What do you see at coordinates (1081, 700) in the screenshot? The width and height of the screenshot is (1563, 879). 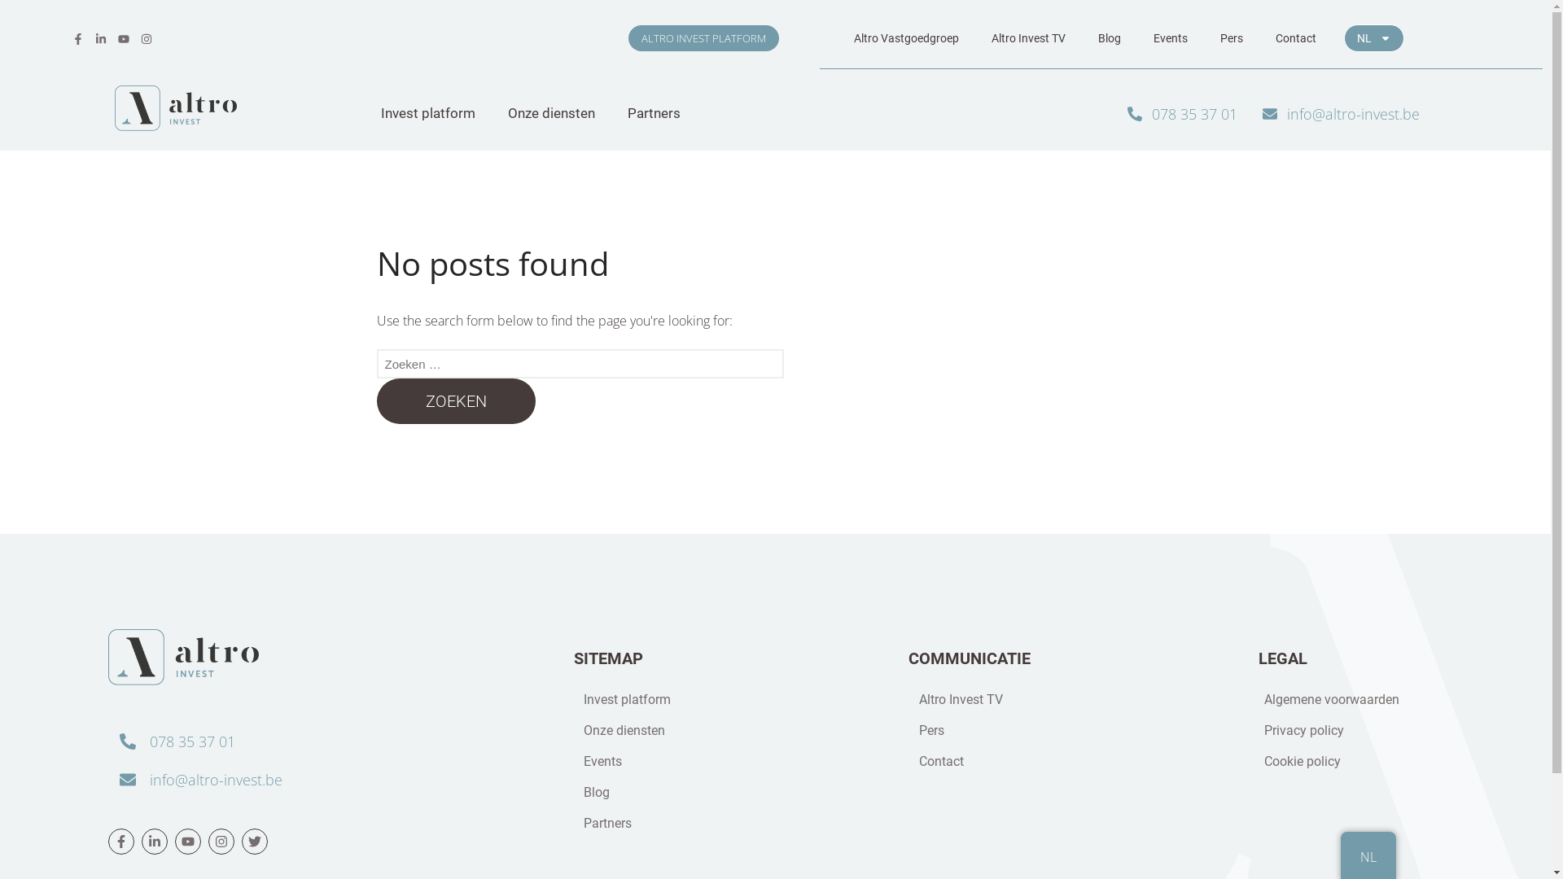 I see `Altro Invest TV` at bounding box center [1081, 700].